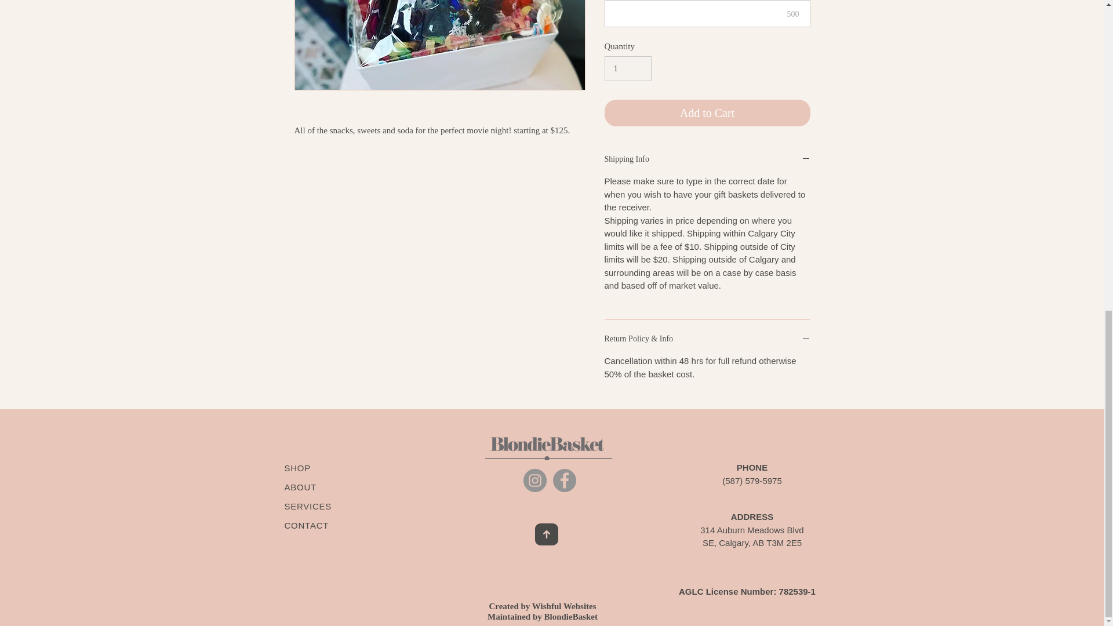  Describe the element at coordinates (707, 112) in the screenshot. I see `Add to Cart` at that location.